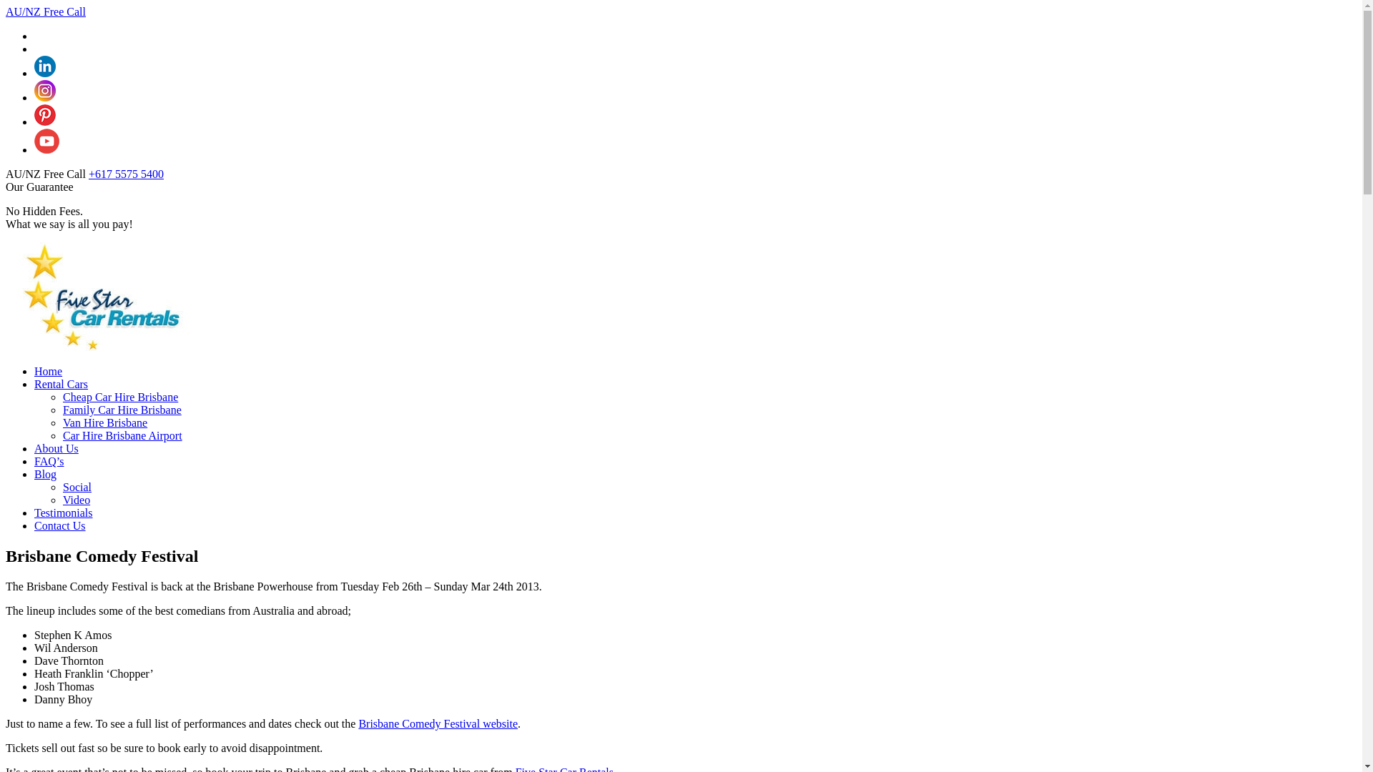 This screenshot has width=1373, height=772. I want to click on Social, so click(77, 488).